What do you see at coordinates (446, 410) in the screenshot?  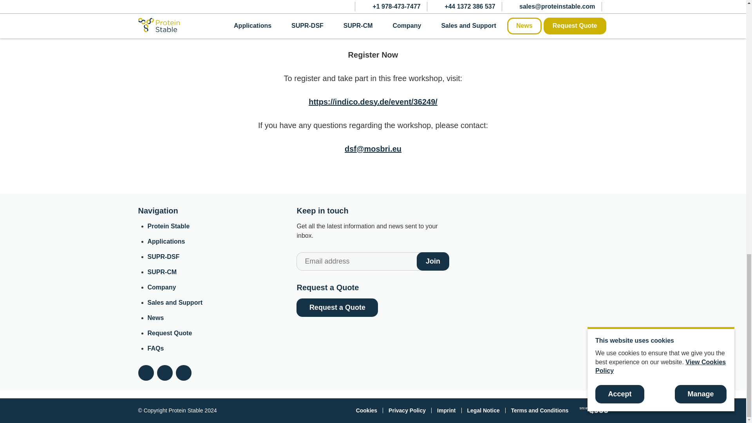 I see `Imprint` at bounding box center [446, 410].